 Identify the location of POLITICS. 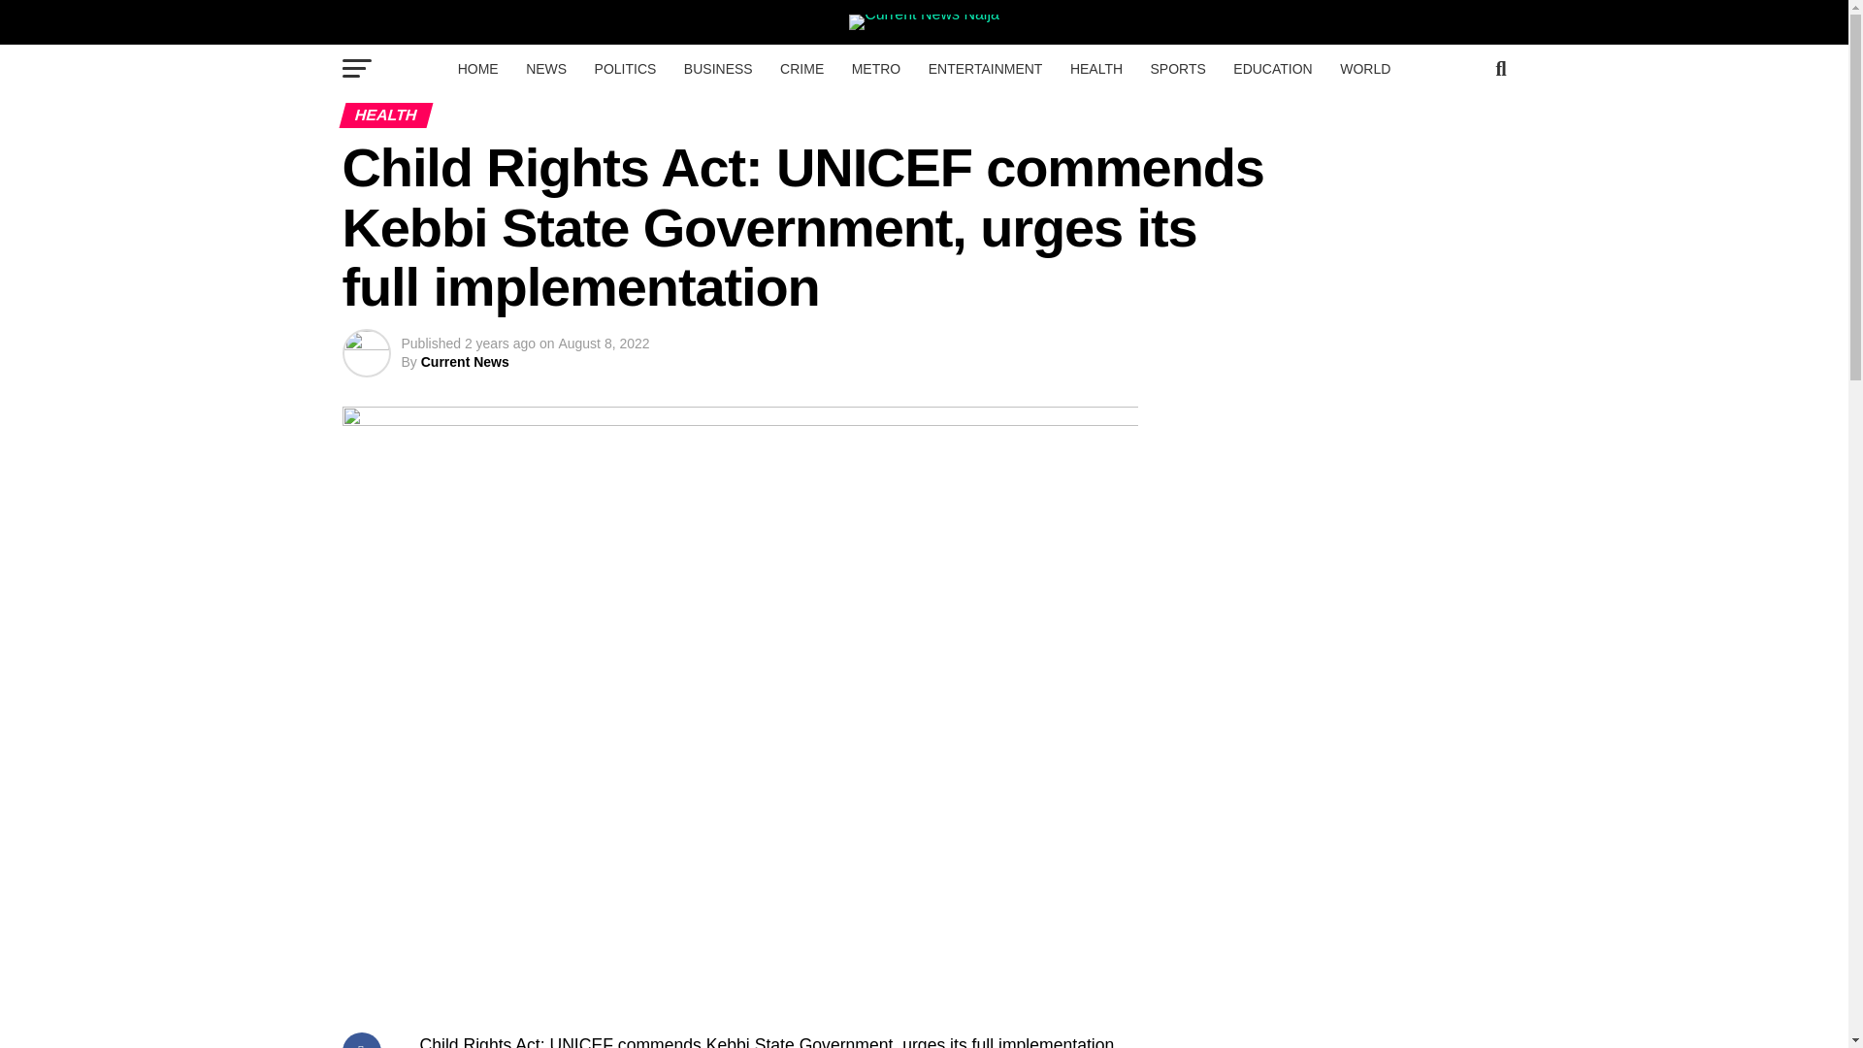
(625, 69).